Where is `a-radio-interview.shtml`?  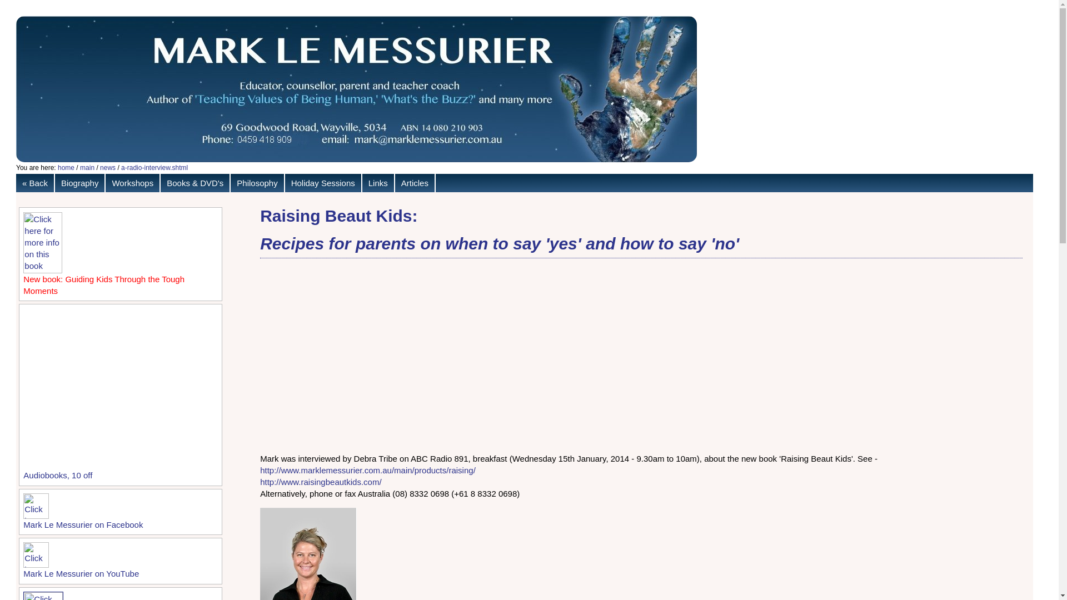 a-radio-interview.shtml is located at coordinates (154, 167).